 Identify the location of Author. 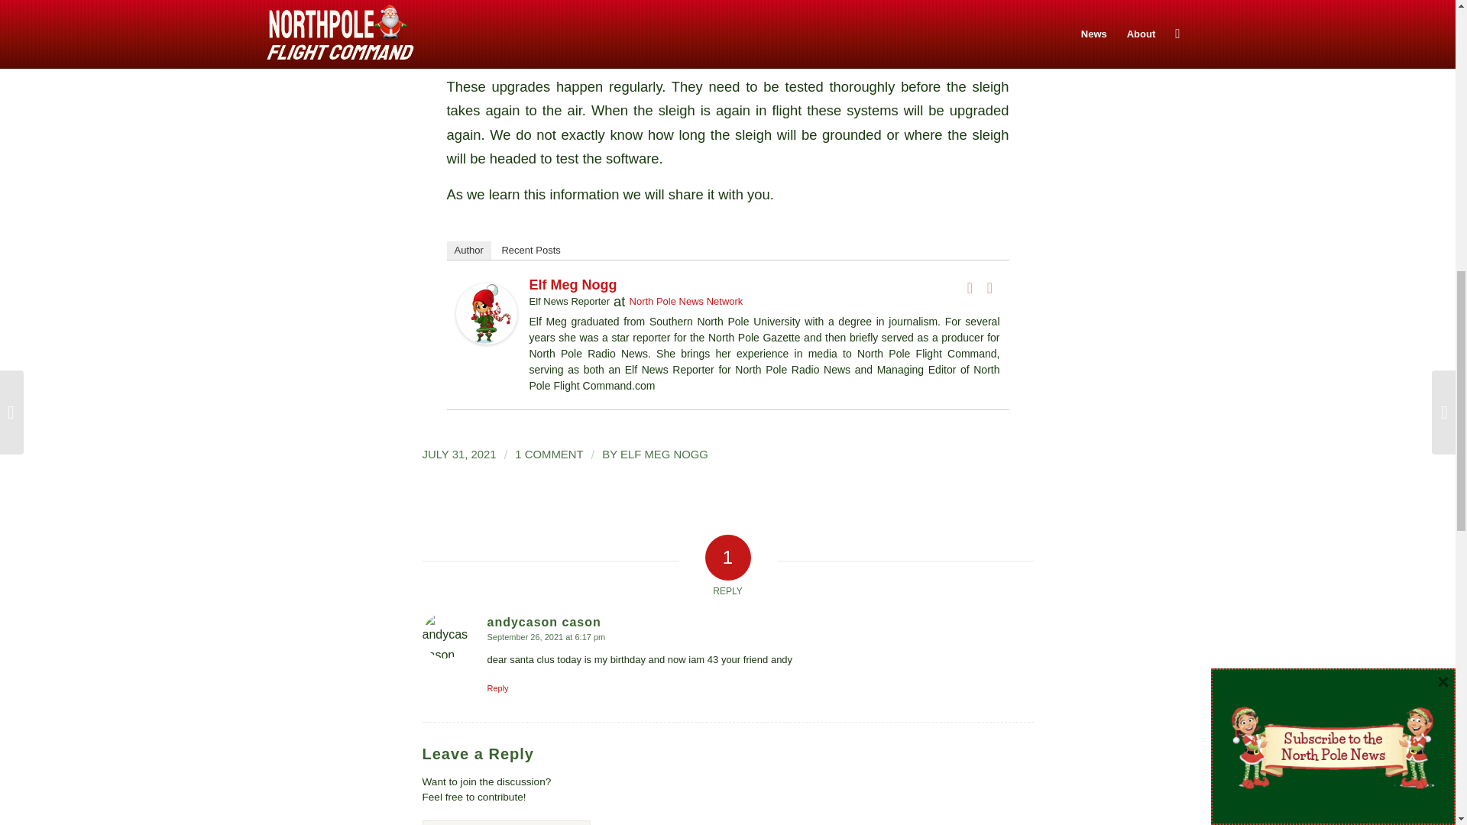
(468, 251).